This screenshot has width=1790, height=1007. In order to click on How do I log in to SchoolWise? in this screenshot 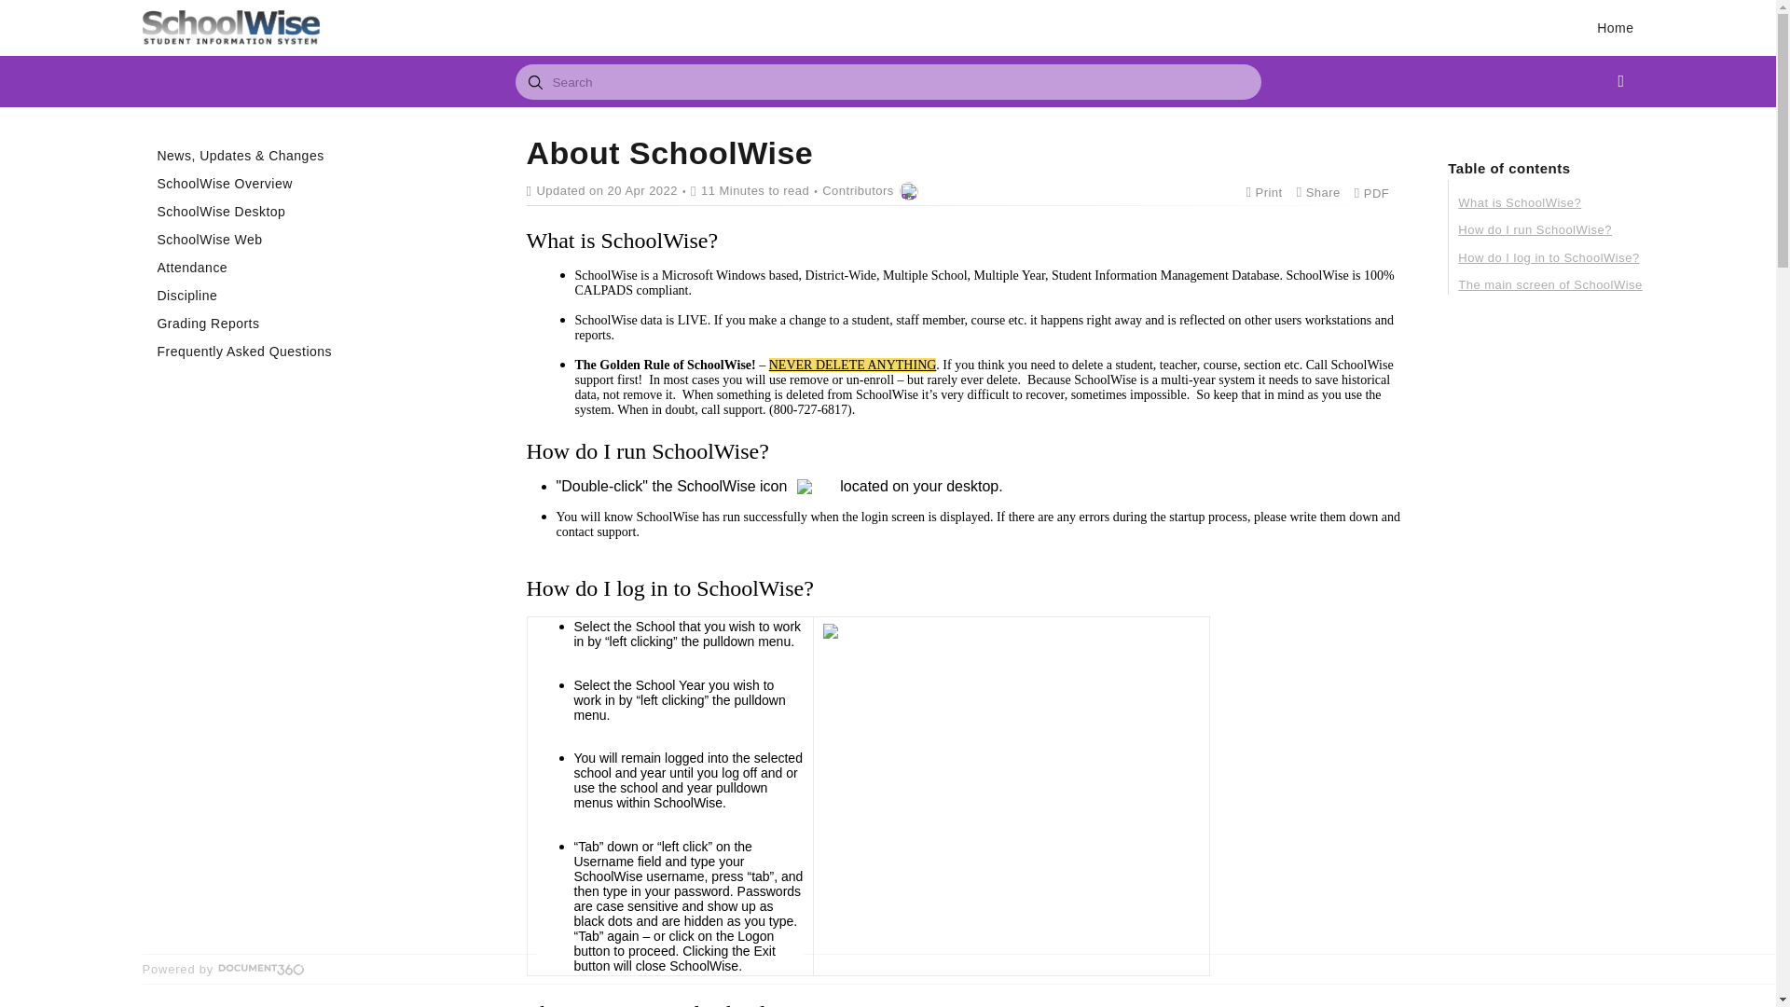, I will do `click(1549, 257)`.